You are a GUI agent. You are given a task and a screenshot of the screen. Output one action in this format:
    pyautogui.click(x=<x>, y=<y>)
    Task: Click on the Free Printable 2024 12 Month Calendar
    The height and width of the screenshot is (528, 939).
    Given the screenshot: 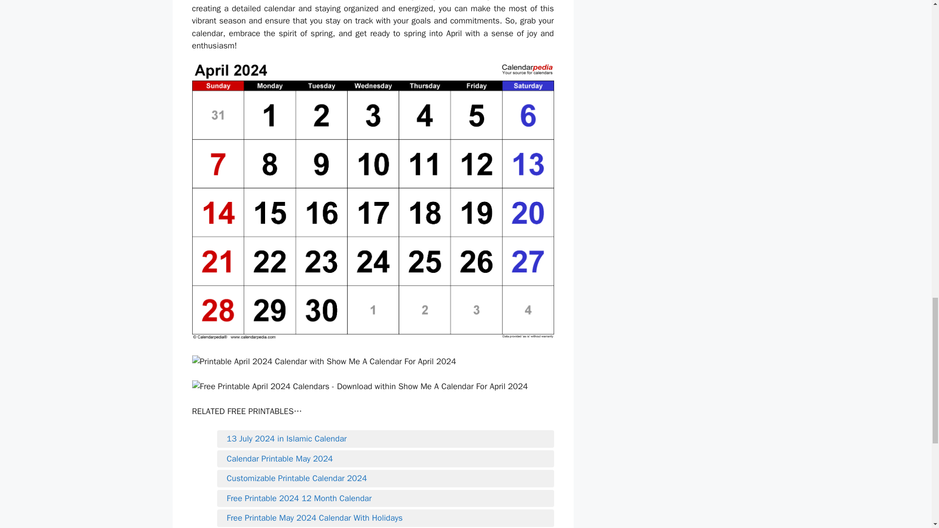 What is the action you would take?
    pyautogui.click(x=385, y=499)
    